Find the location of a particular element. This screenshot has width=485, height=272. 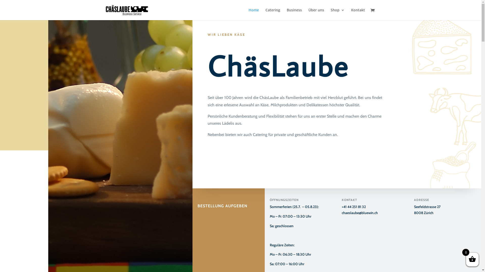

Catering is located at coordinates (273, 14).